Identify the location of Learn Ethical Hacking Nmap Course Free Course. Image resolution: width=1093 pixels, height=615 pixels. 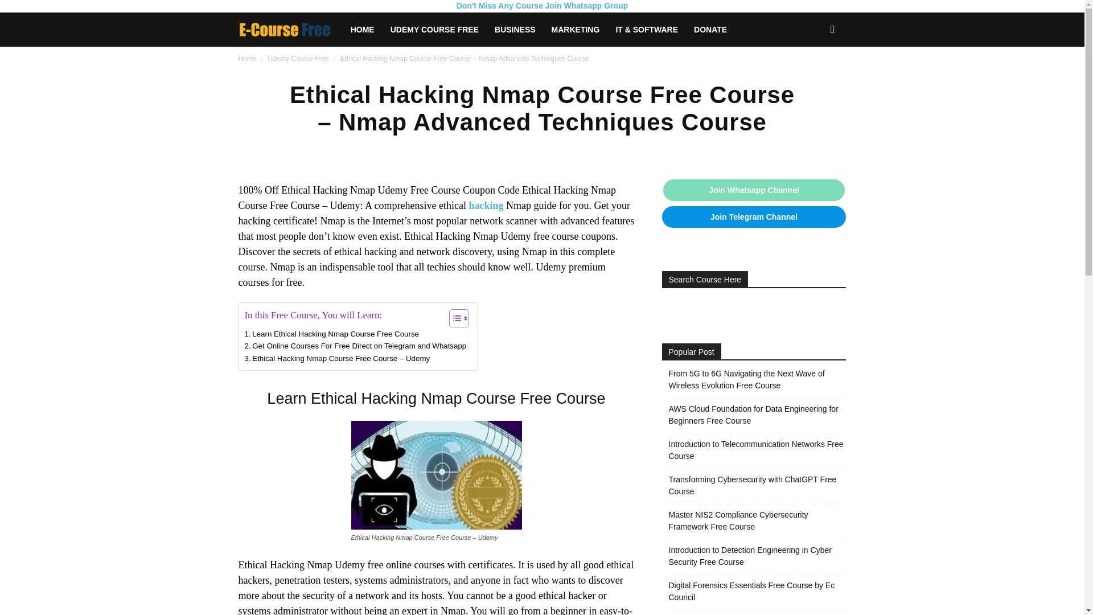
(331, 334).